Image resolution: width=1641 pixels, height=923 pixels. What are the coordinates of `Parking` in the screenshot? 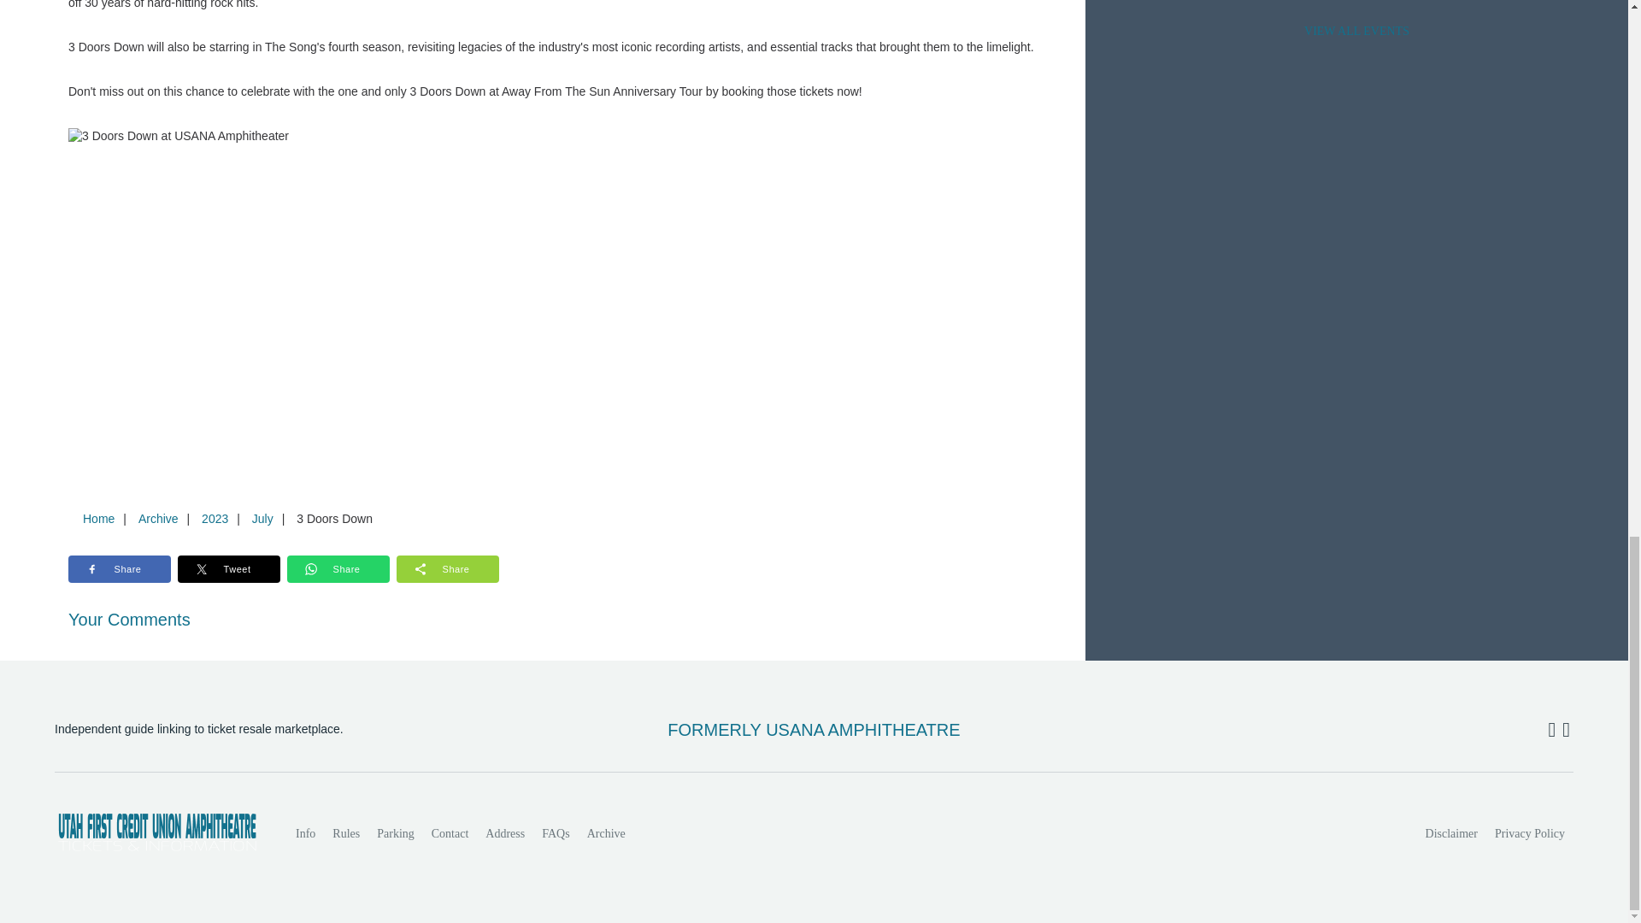 It's located at (395, 833).